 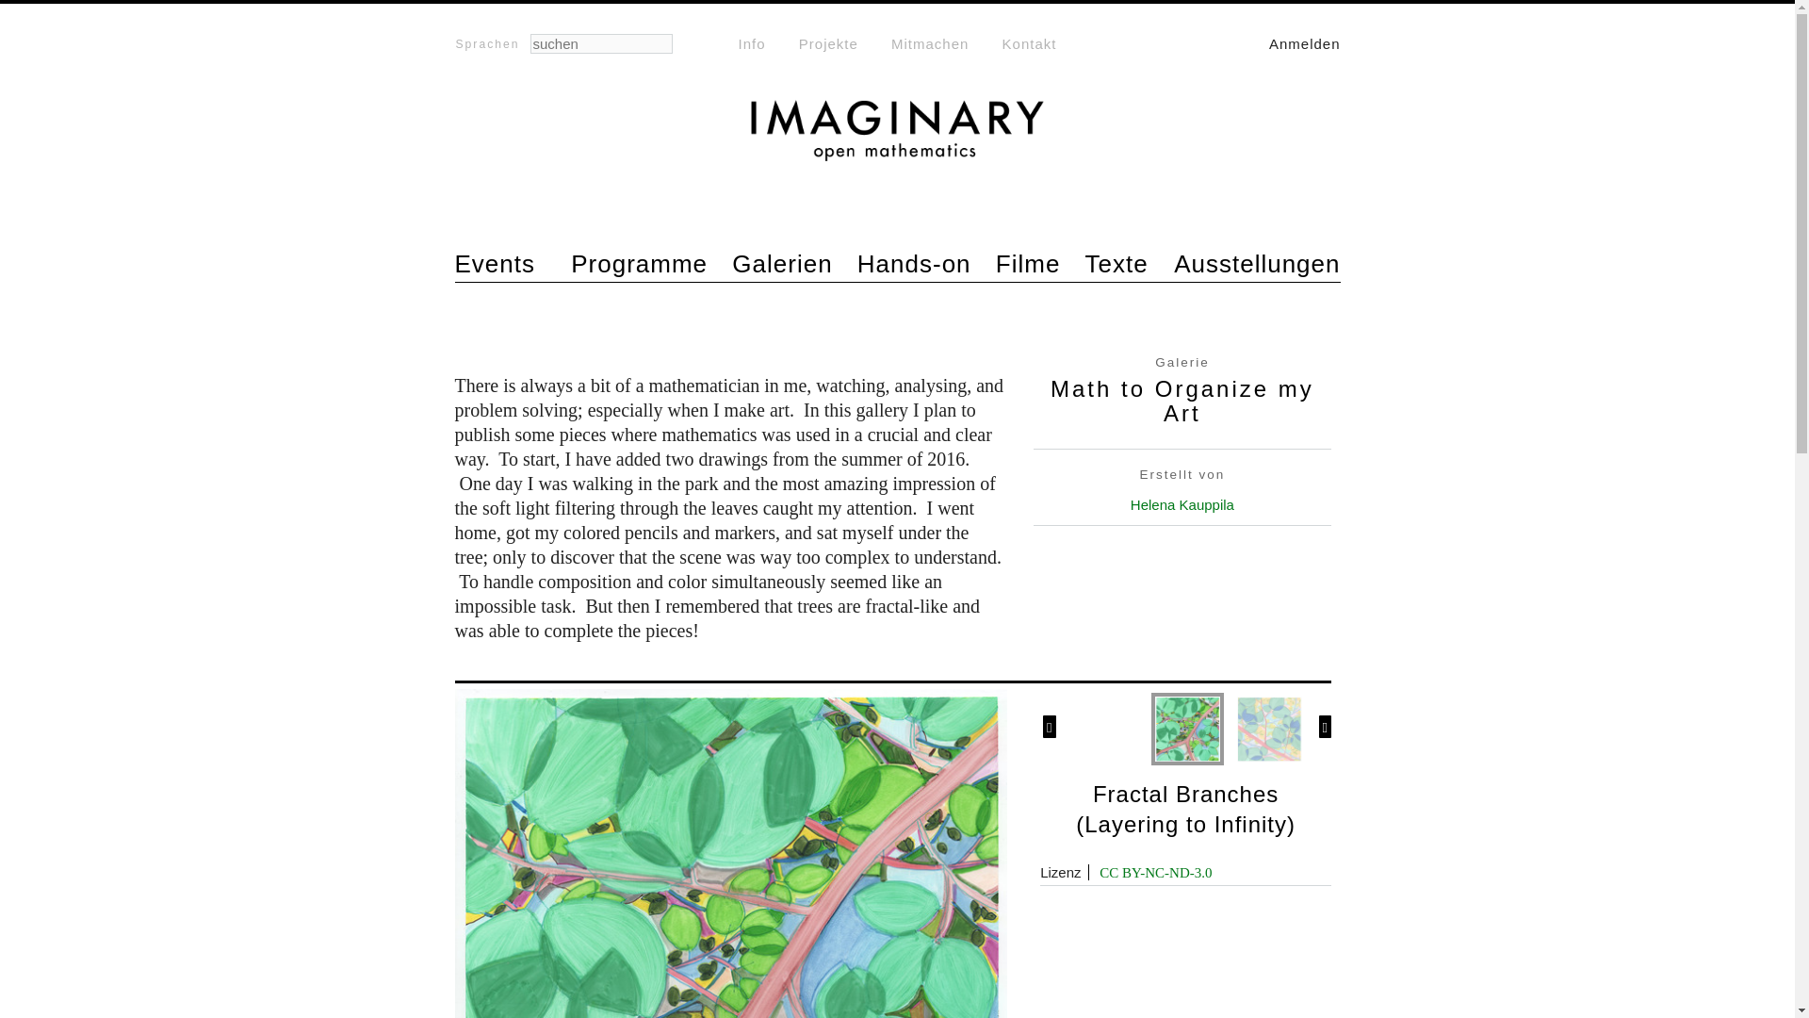 What do you see at coordinates (828, 43) in the screenshot?
I see `Projekte` at bounding box center [828, 43].